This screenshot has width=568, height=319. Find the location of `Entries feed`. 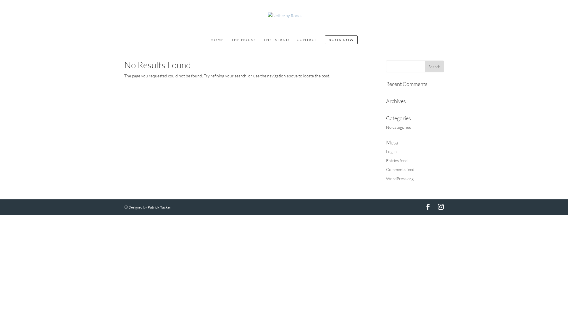

Entries feed is located at coordinates (397, 161).